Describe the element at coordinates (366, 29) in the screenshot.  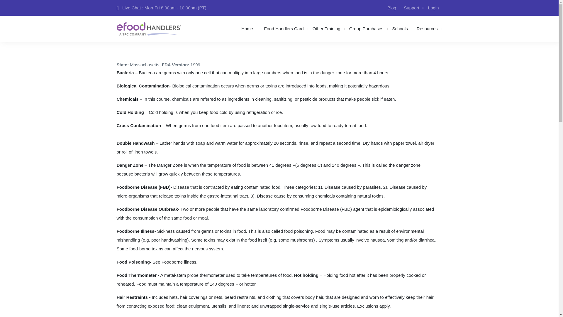
I see `Group Purchases` at that location.